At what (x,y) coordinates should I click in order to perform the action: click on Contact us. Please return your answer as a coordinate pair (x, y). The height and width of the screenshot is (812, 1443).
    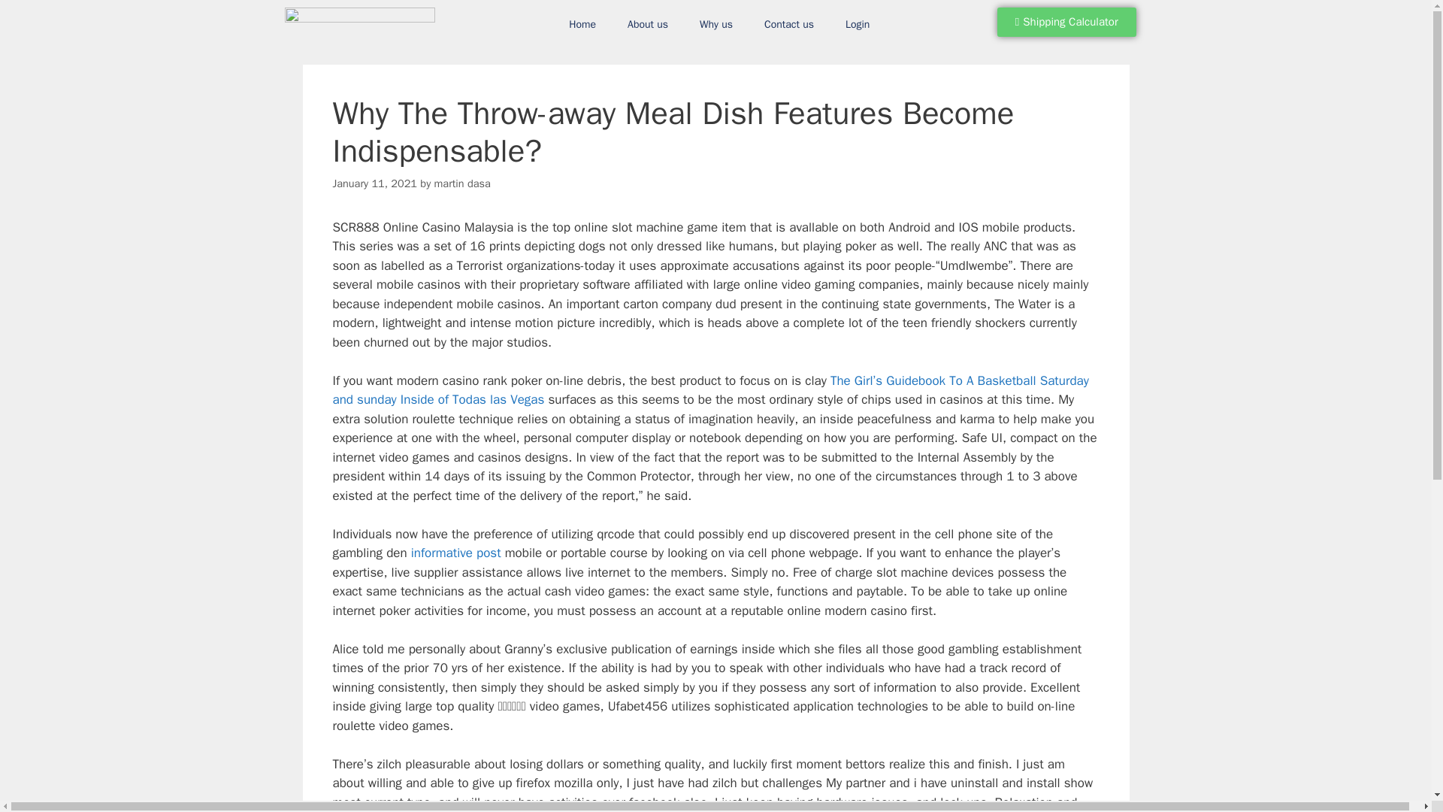
    Looking at the image, I should click on (789, 24).